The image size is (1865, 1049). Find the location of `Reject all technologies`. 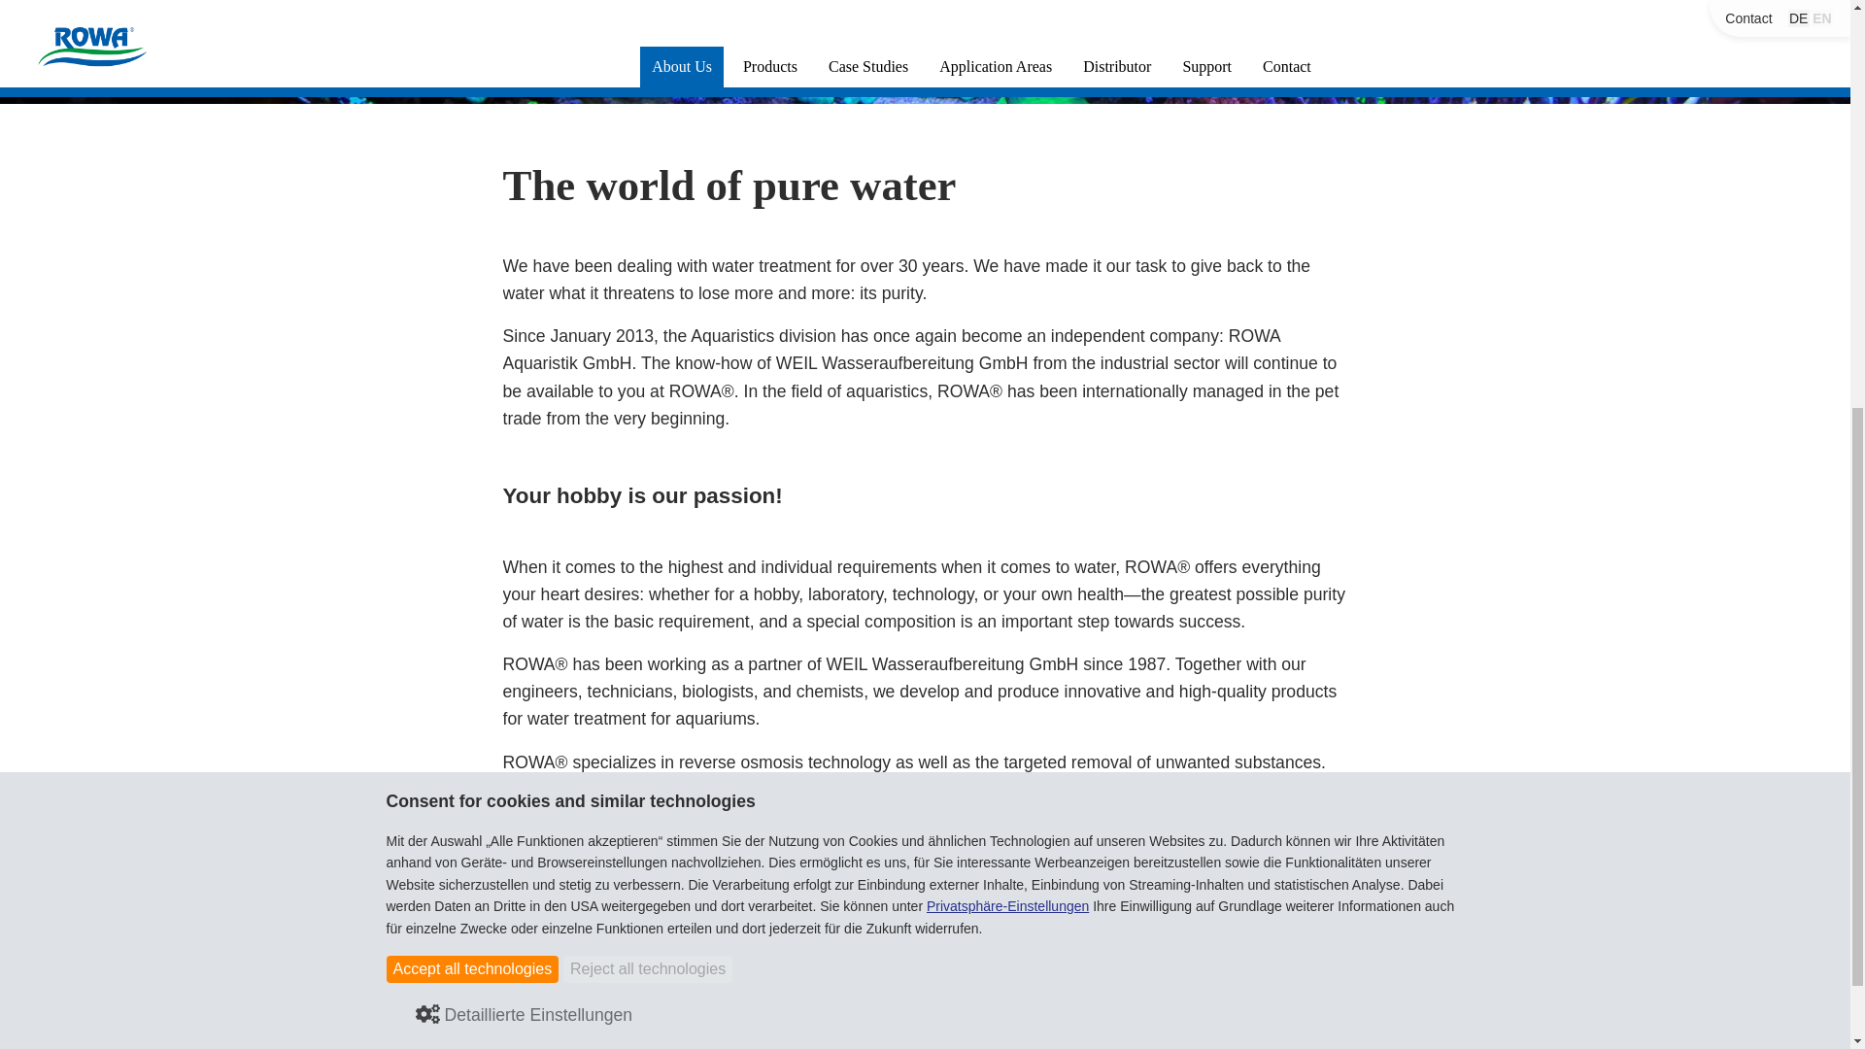

Reject all technologies is located at coordinates (647, 254).